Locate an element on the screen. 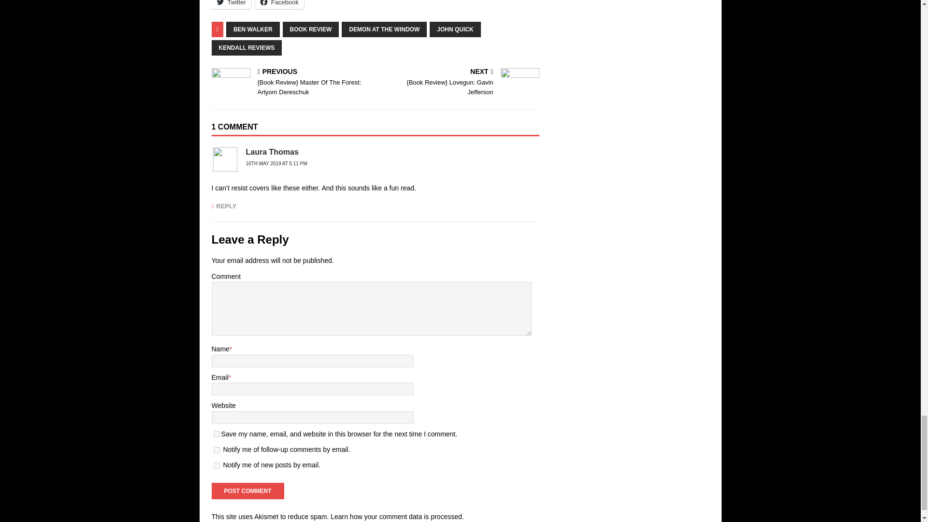  Facebook is located at coordinates (279, 5).